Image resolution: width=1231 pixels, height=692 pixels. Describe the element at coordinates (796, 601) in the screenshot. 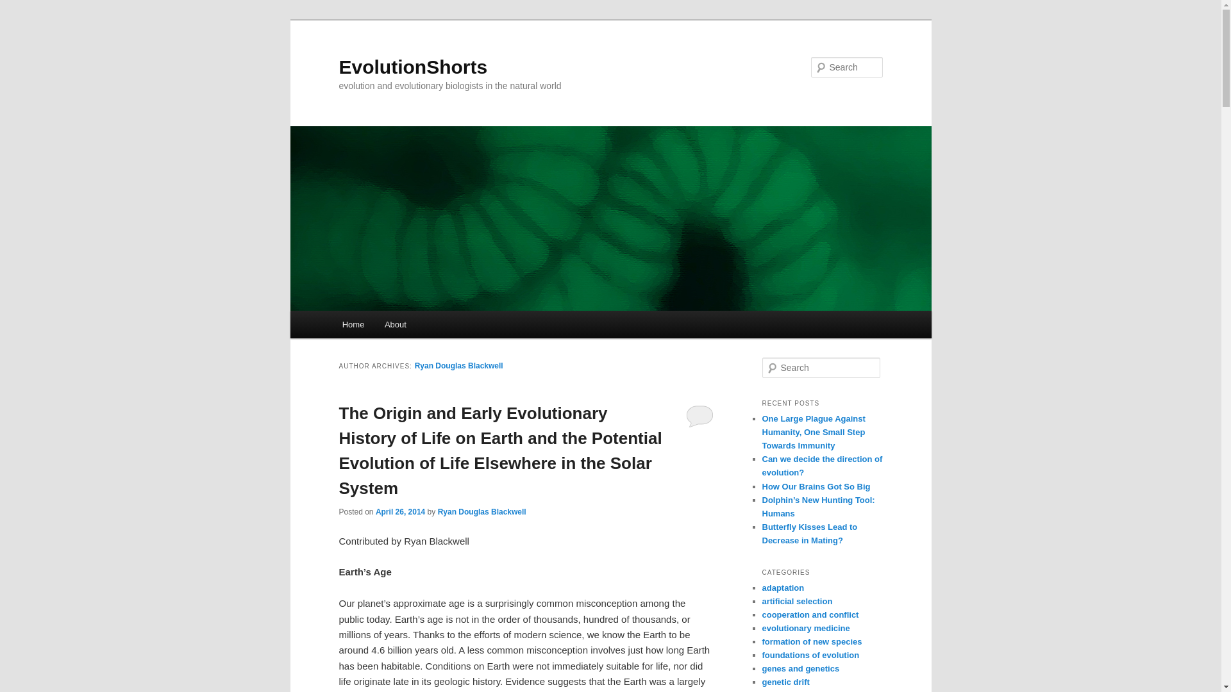

I see `artificial selection` at that location.